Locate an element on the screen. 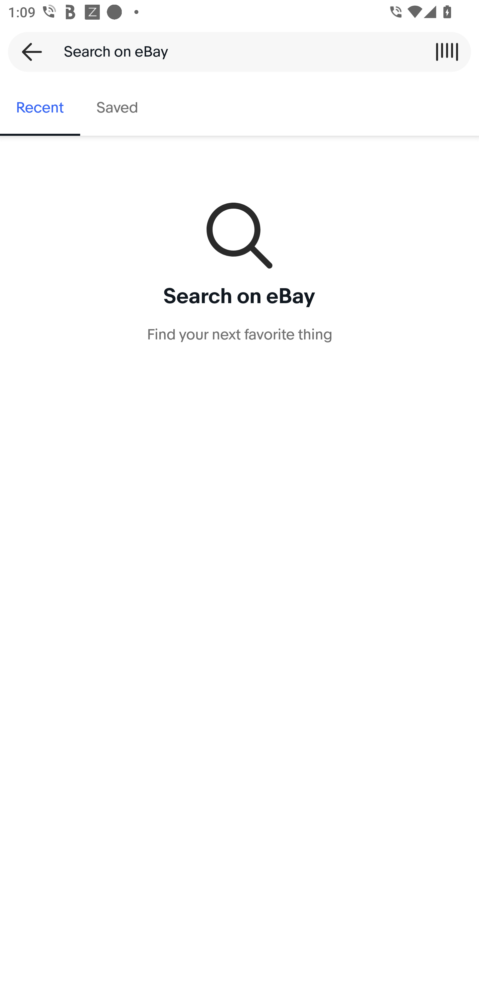 This screenshot has width=479, height=985. Saved, tab 2 of 2 Saved is located at coordinates (117, 108).